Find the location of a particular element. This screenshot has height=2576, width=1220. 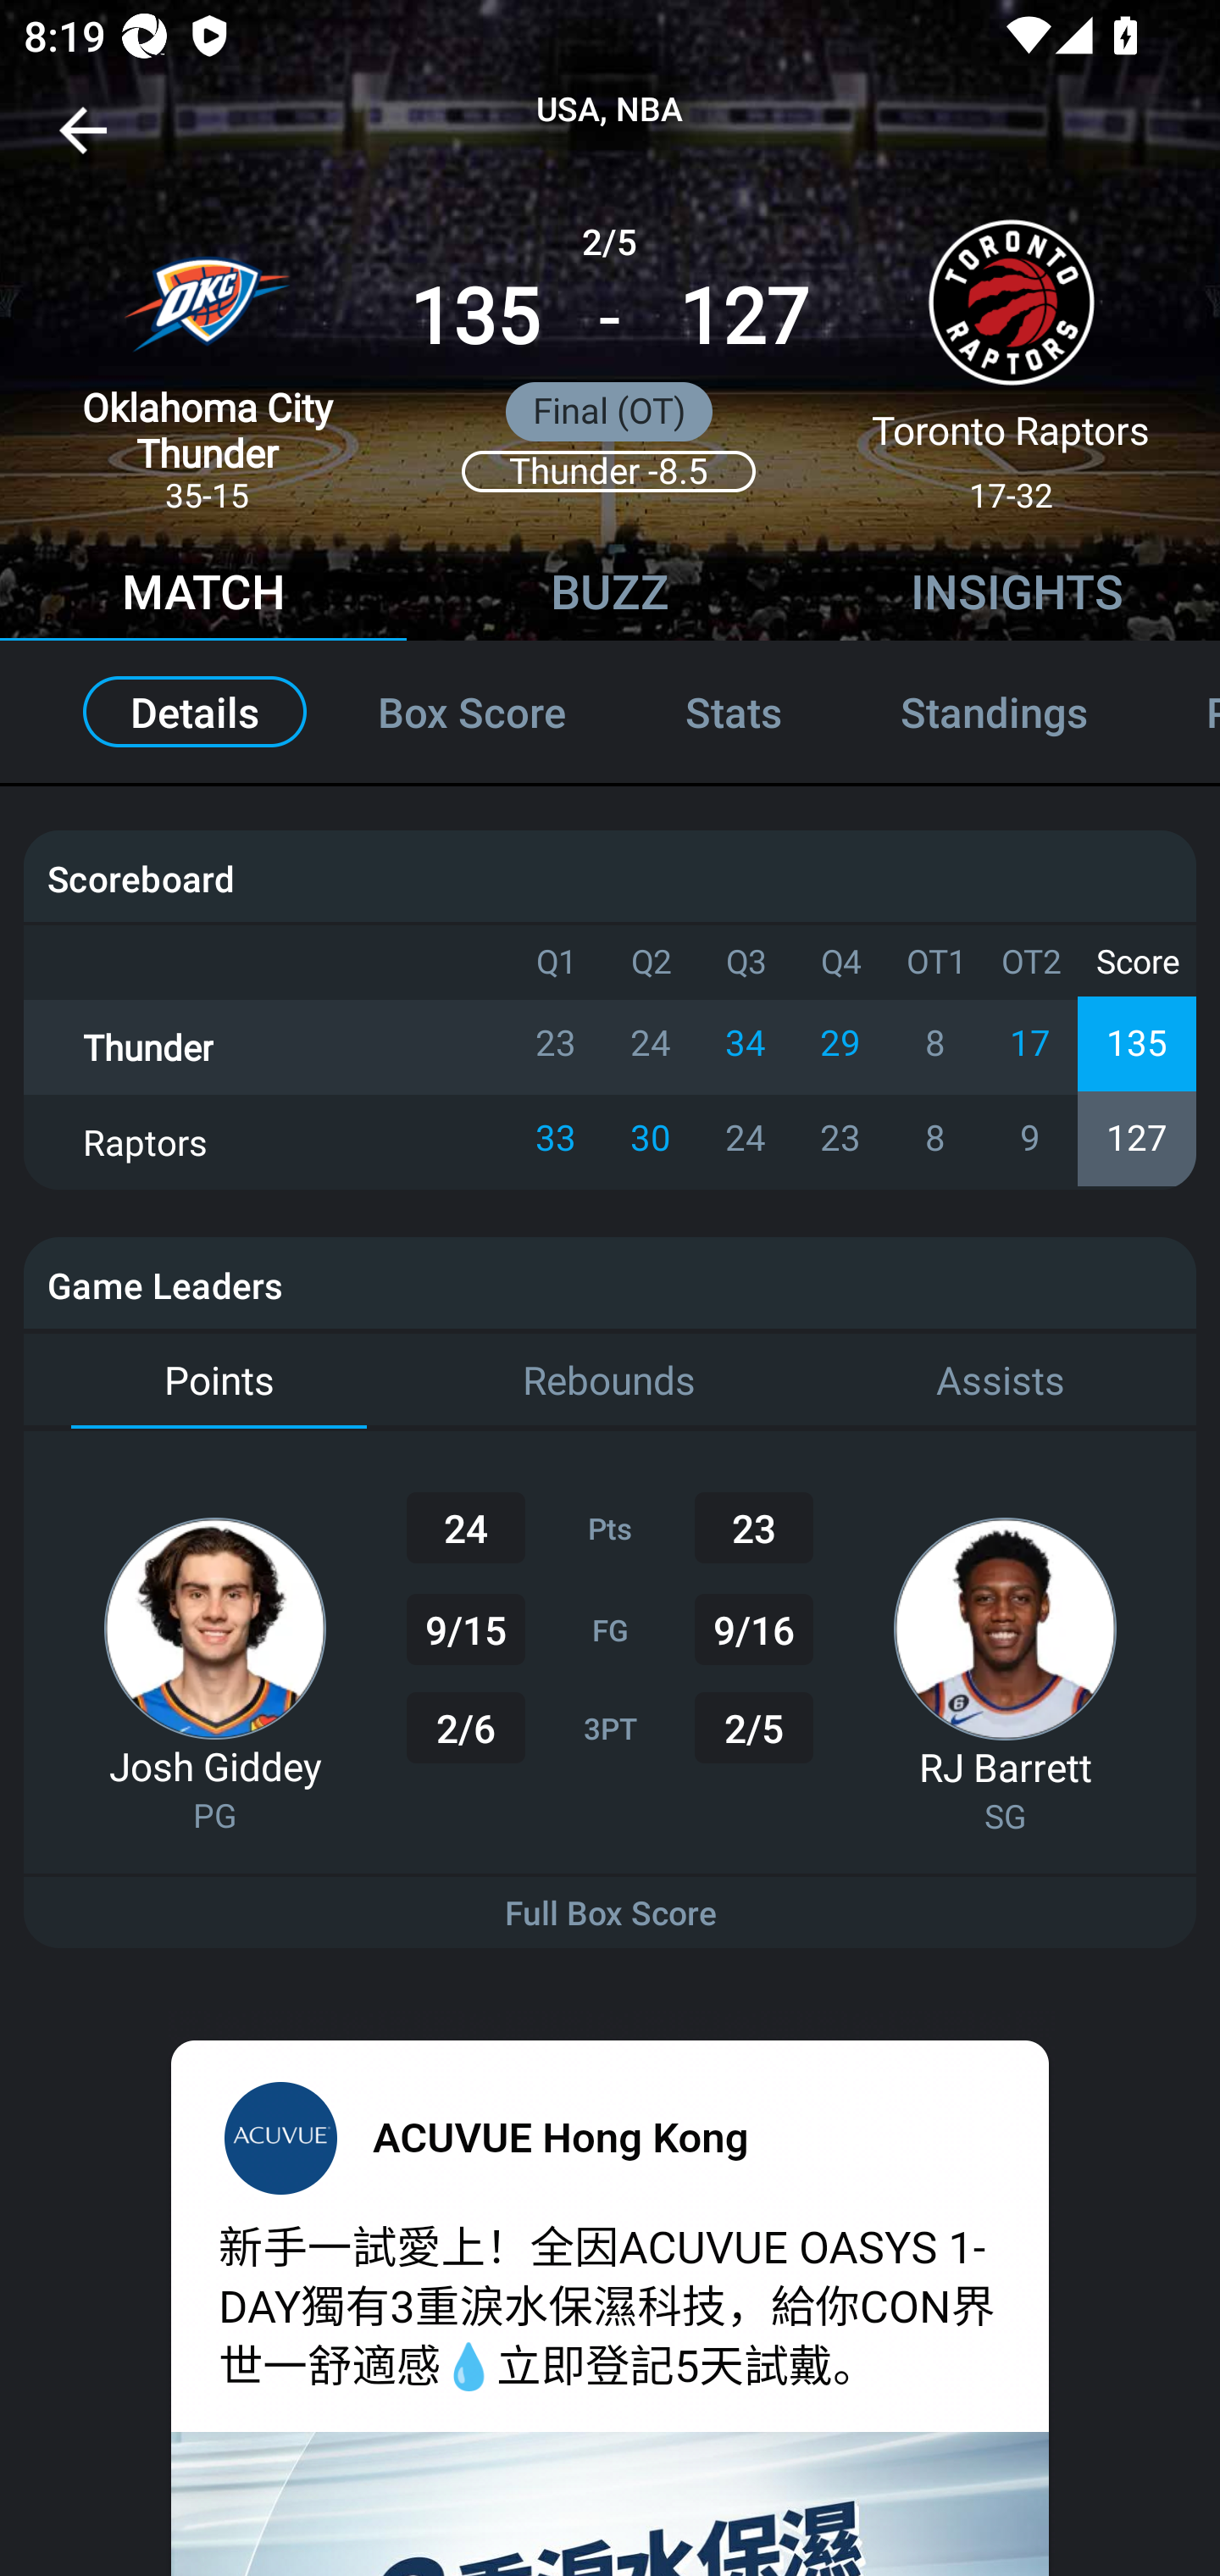

Stats is located at coordinates (734, 712).